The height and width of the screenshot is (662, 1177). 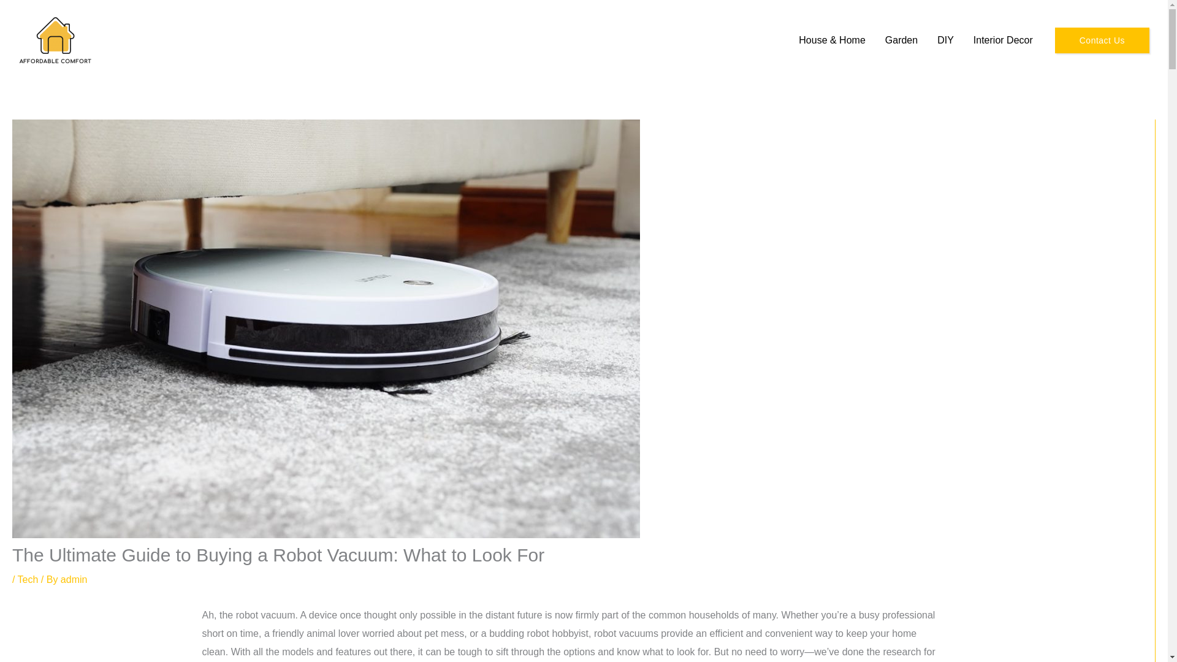 What do you see at coordinates (28, 579) in the screenshot?
I see `Tech` at bounding box center [28, 579].